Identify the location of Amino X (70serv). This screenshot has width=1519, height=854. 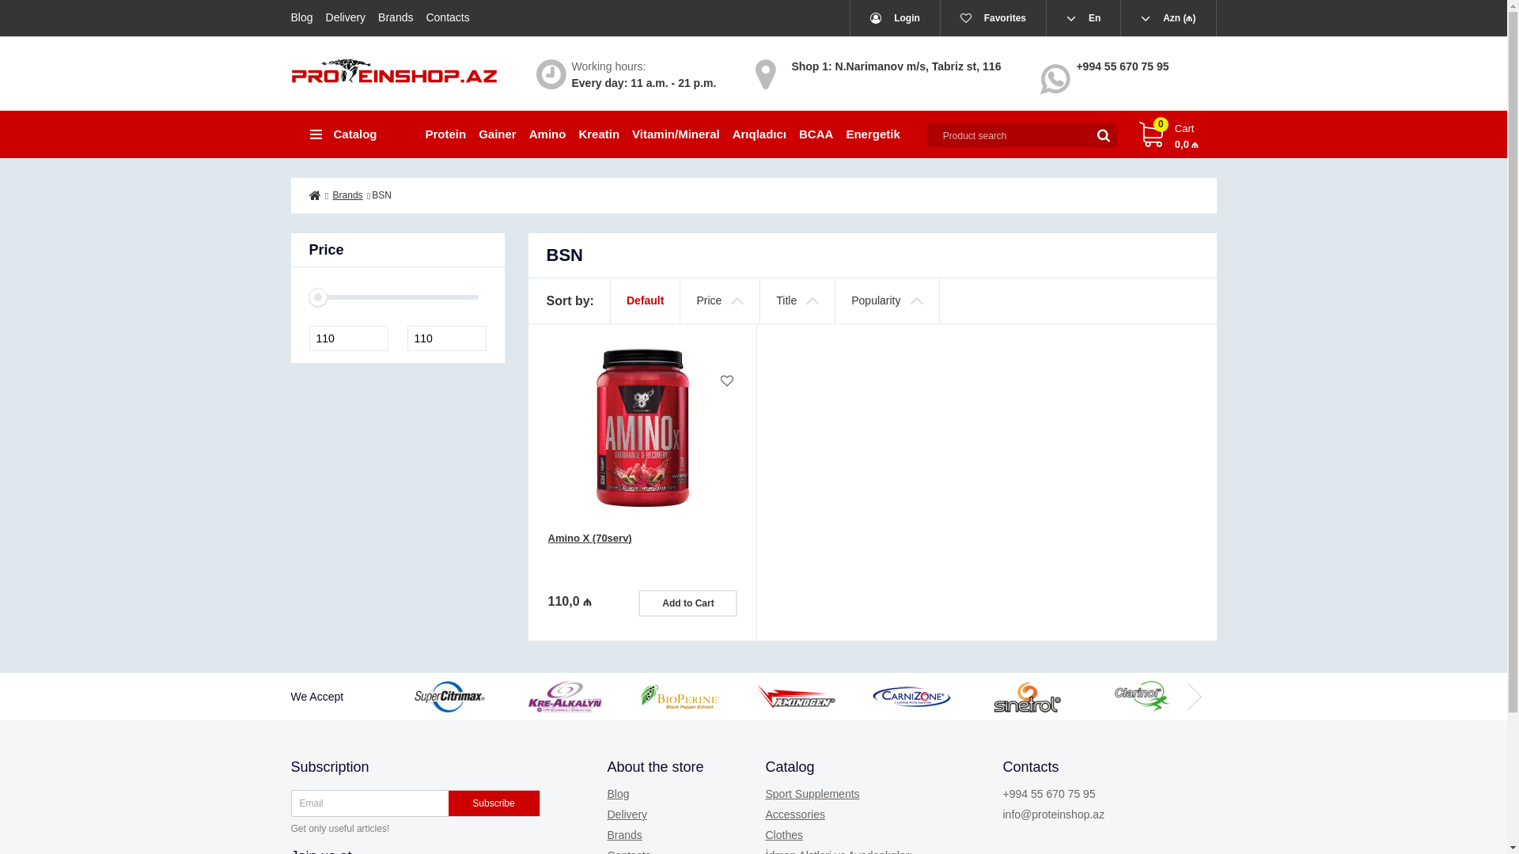
(642, 428).